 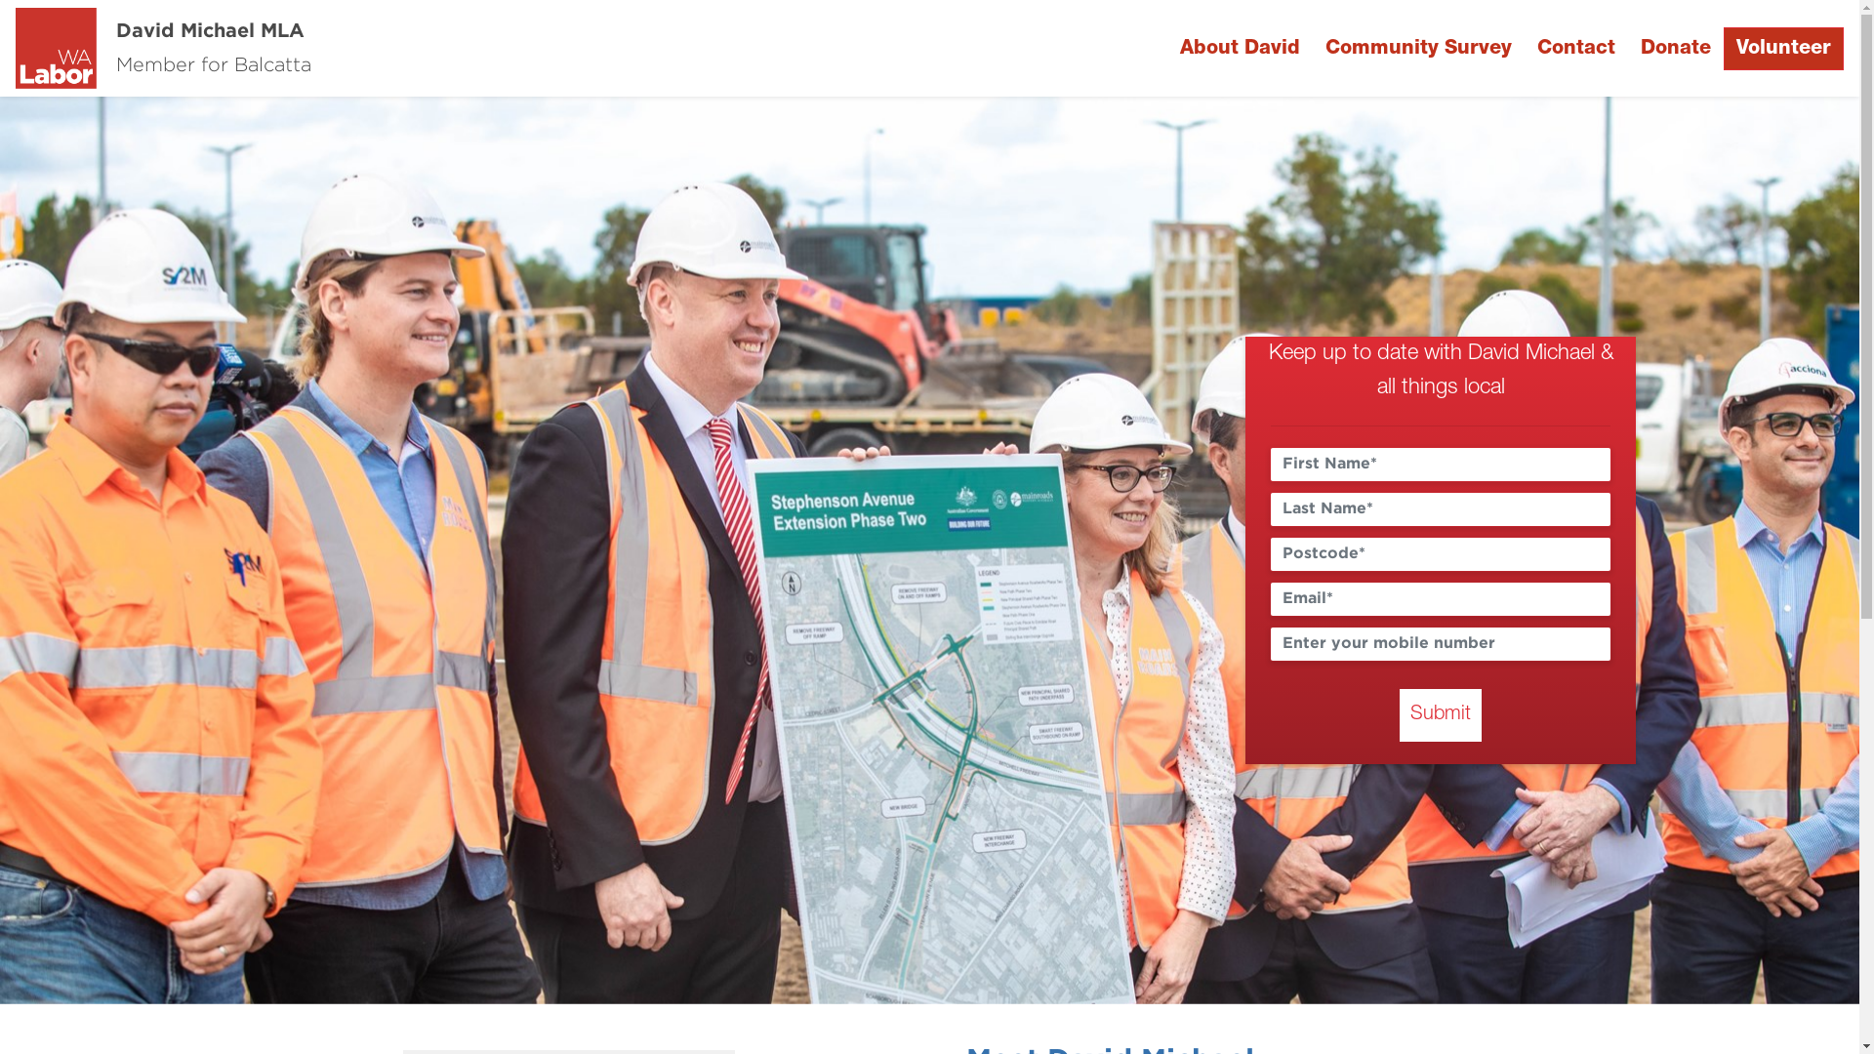 I want to click on Previous, so click(x=140, y=550).